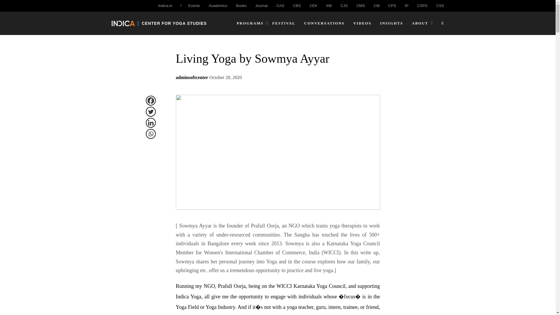  Describe the element at coordinates (165, 6) in the screenshot. I see `Indica.in` at that location.